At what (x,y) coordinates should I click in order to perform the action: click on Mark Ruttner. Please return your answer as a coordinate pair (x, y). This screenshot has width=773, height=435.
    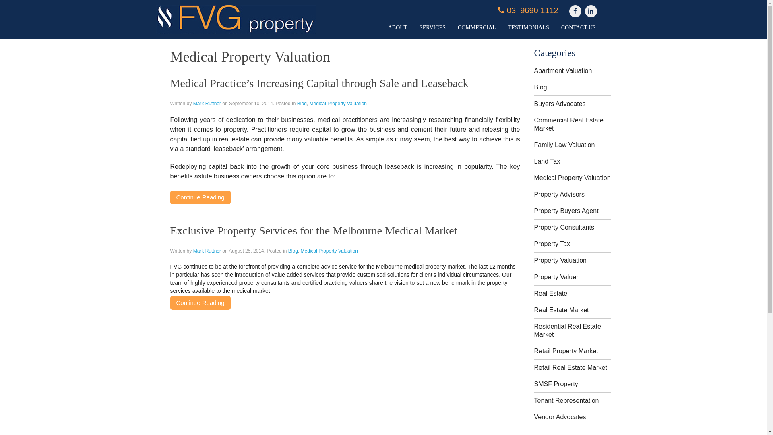
    Looking at the image, I should click on (207, 251).